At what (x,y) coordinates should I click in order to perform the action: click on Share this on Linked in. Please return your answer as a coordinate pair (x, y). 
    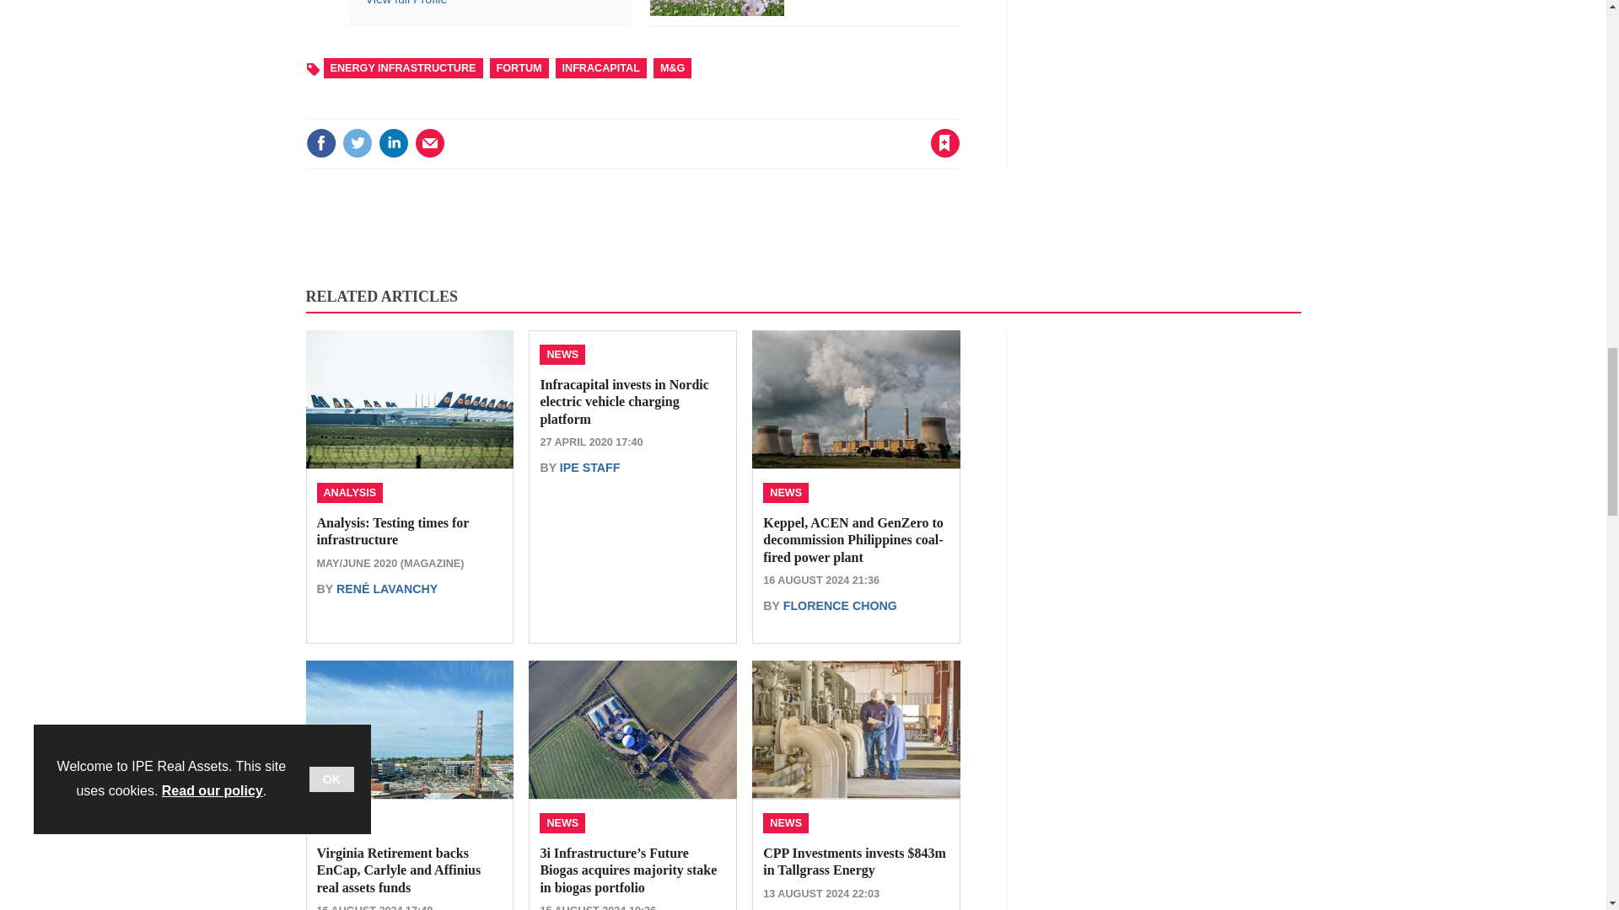
    Looking at the image, I should click on (392, 143).